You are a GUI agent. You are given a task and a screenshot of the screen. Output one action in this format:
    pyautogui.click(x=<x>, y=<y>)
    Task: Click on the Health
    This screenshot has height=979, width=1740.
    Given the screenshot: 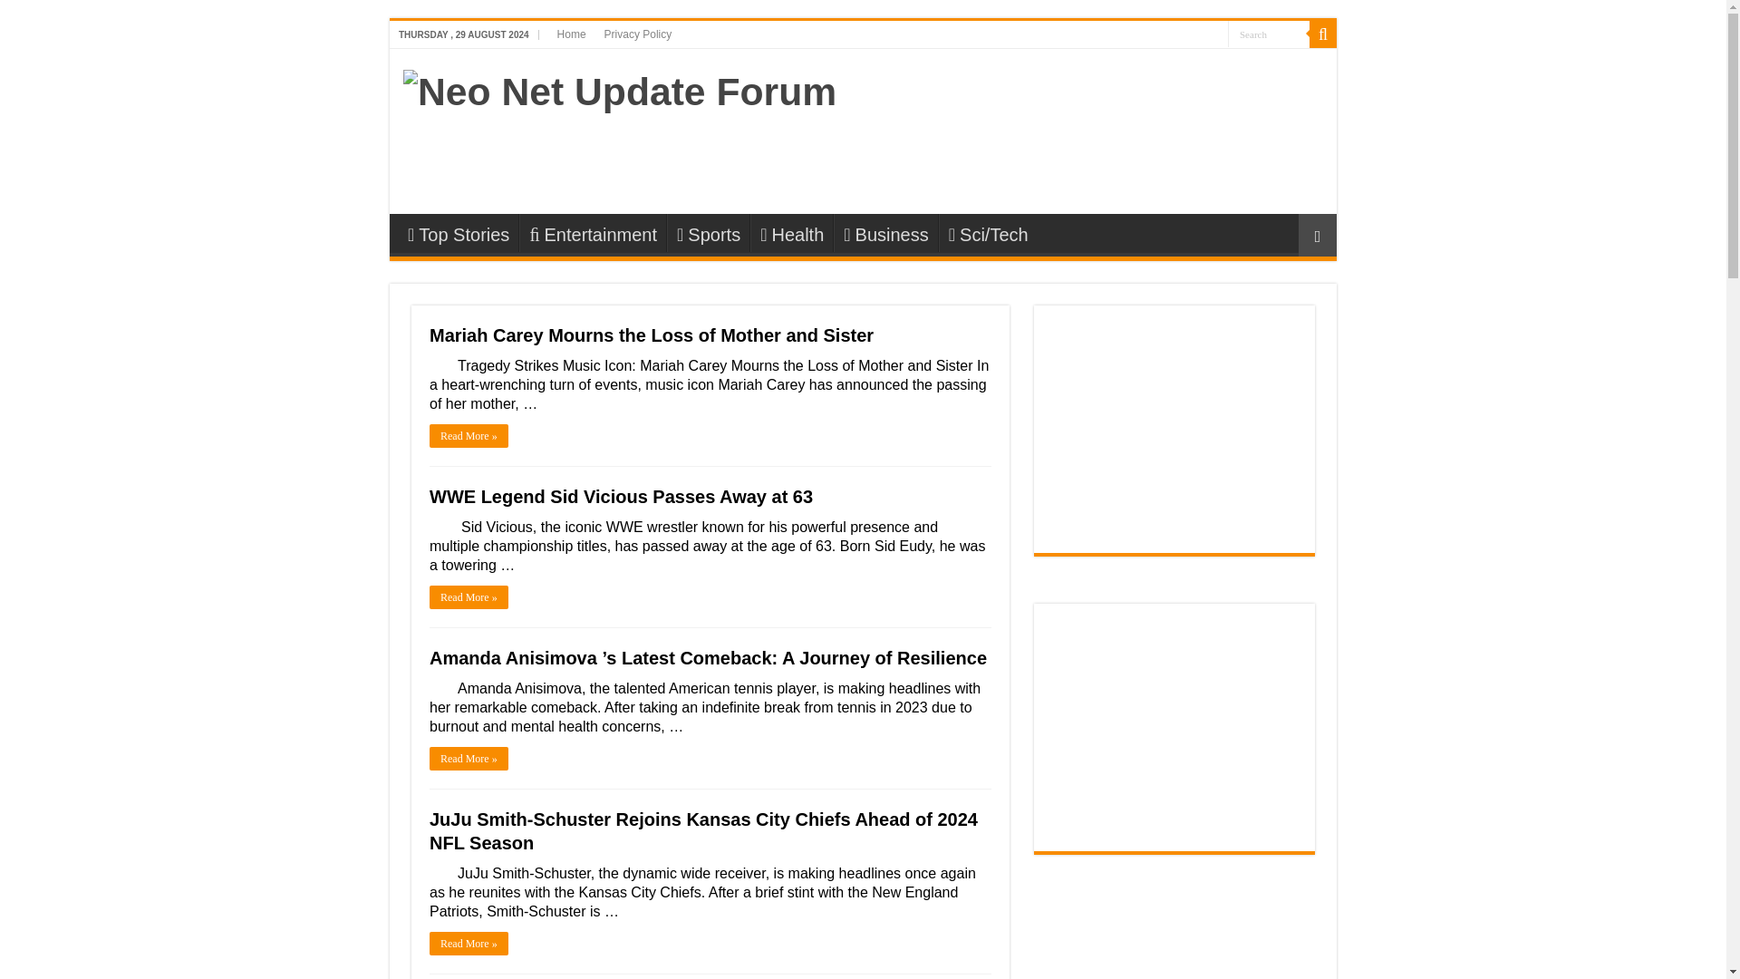 What is the action you would take?
    pyautogui.click(x=791, y=232)
    